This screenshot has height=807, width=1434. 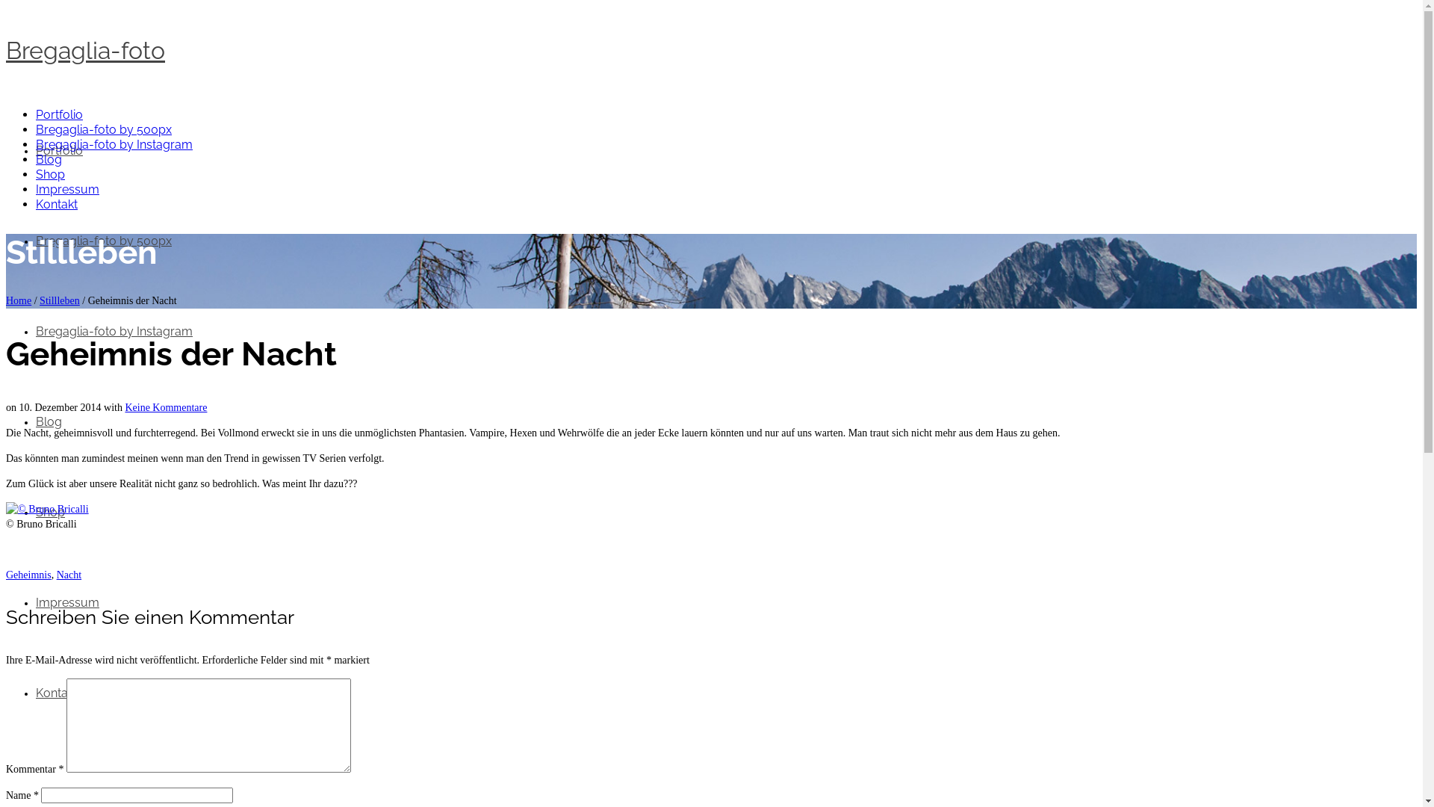 What do you see at coordinates (19, 300) in the screenshot?
I see `Home` at bounding box center [19, 300].